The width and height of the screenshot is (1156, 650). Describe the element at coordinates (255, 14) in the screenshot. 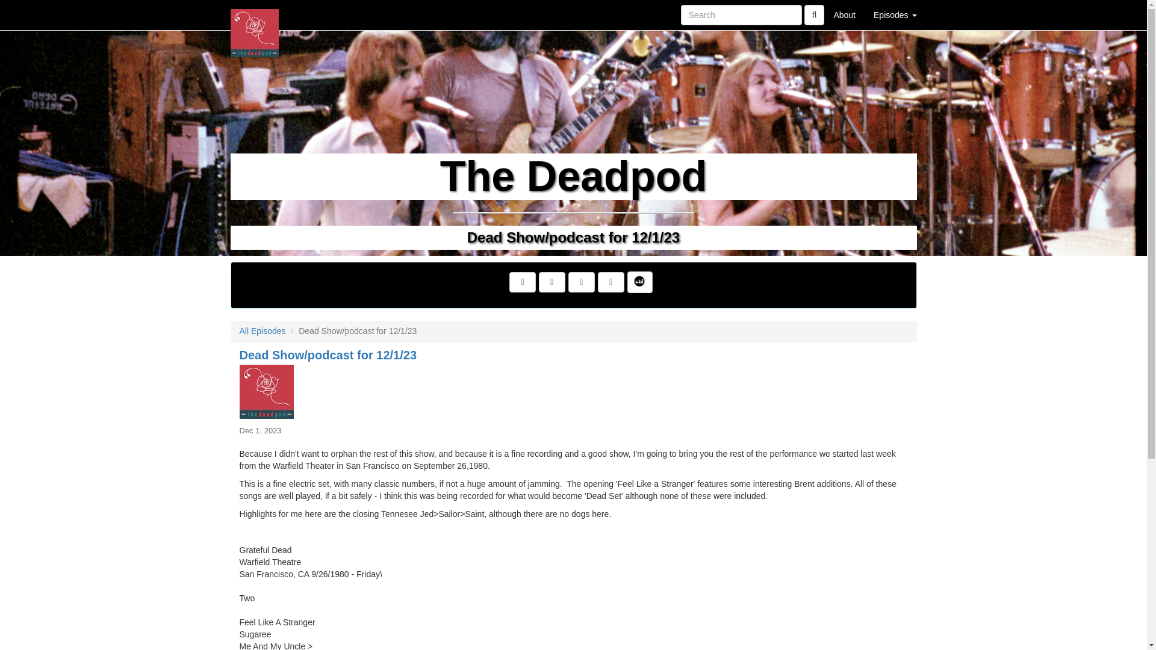

I see `Home Page` at that location.